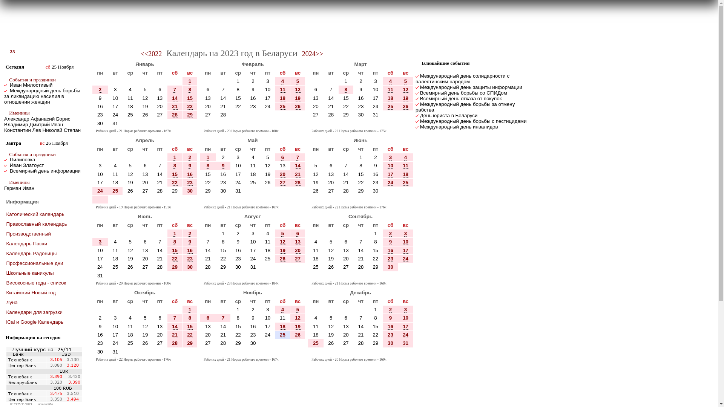 Image resolution: width=724 pixels, height=407 pixels. I want to click on 26, so click(298, 107).